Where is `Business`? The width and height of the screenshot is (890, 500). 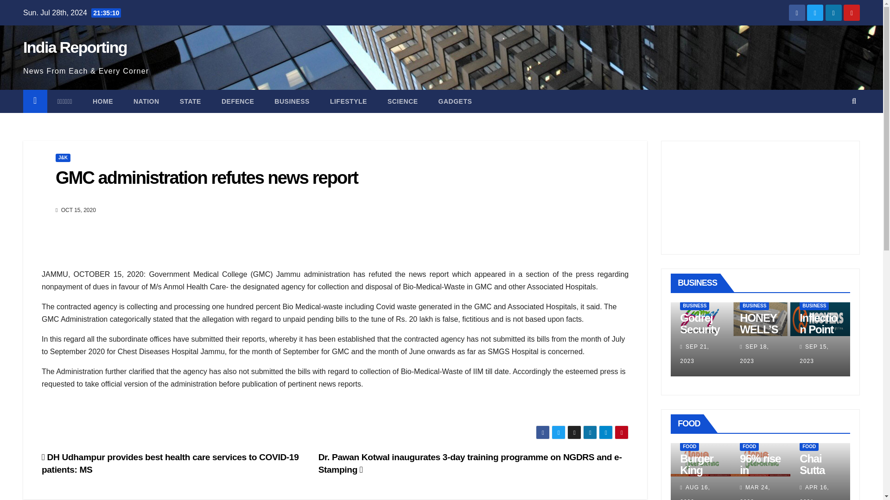 Business is located at coordinates (292, 101).